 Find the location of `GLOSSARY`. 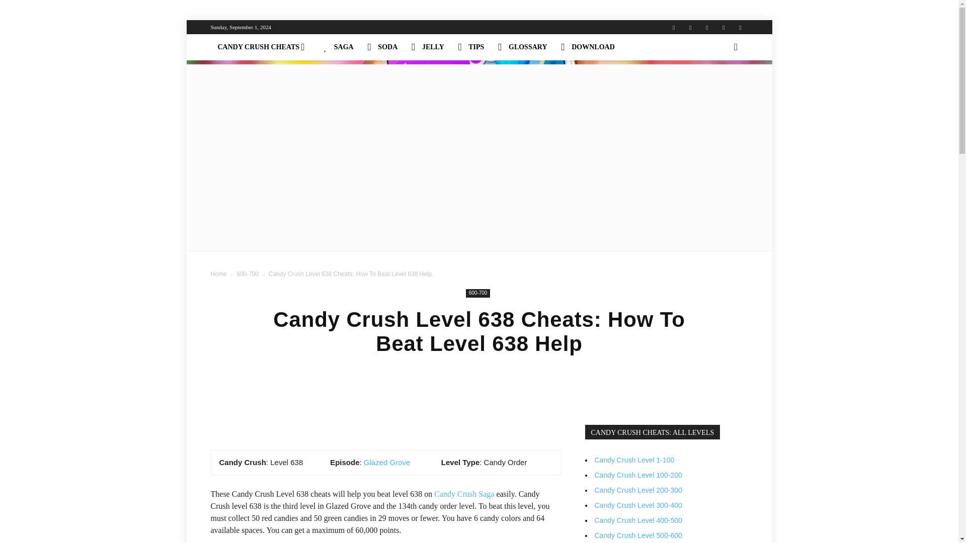

GLOSSARY is located at coordinates (522, 47).